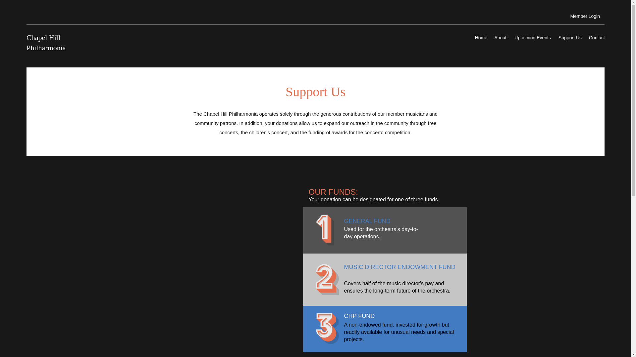  I want to click on Member Login, so click(585, 17).